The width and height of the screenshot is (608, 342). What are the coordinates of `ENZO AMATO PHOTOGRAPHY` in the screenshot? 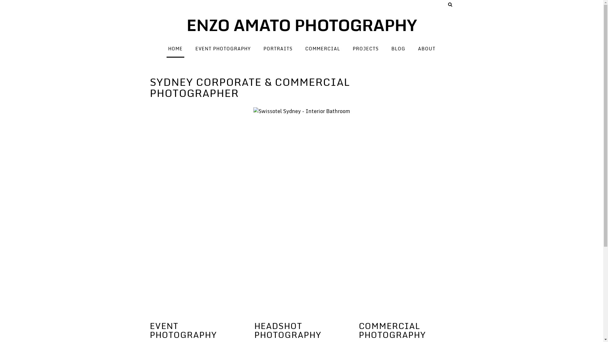 It's located at (301, 25).